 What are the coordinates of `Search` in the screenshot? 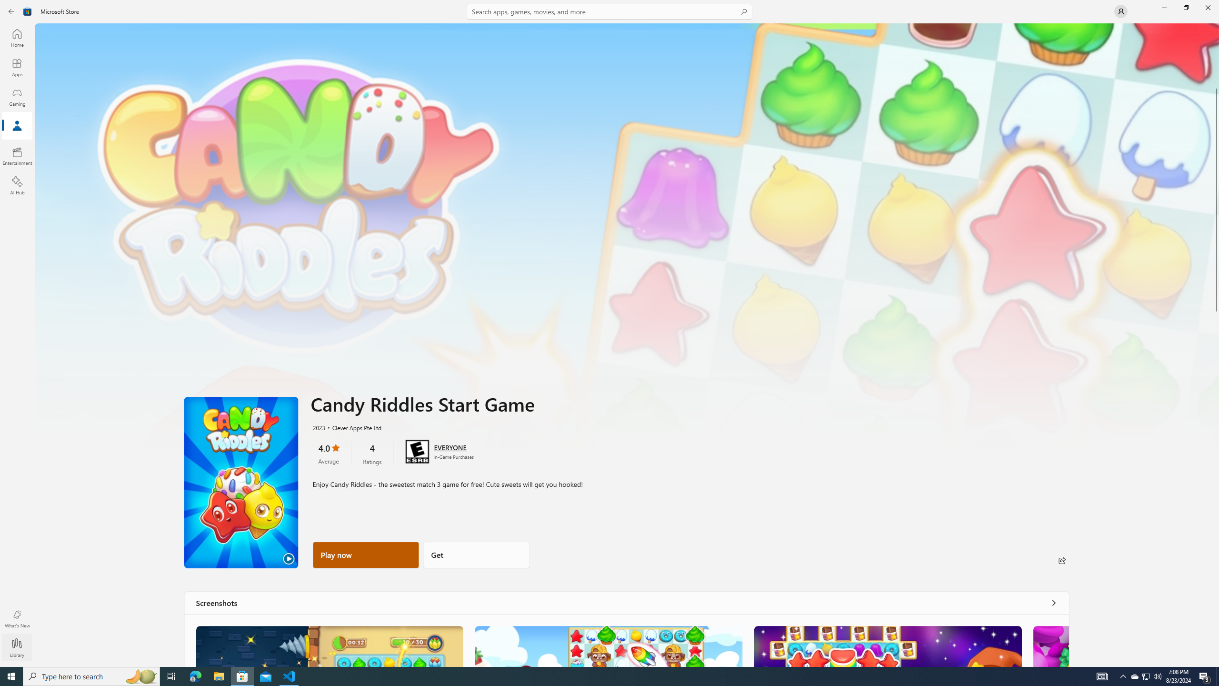 It's located at (609, 11).